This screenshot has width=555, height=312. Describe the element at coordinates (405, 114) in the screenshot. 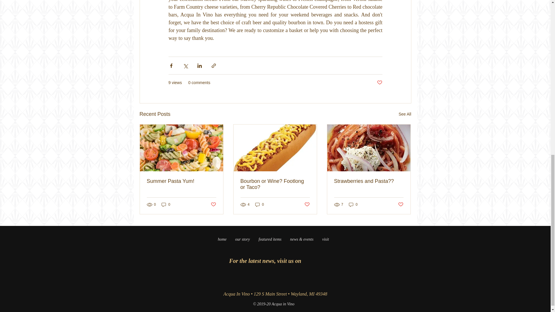

I see `See All` at that location.